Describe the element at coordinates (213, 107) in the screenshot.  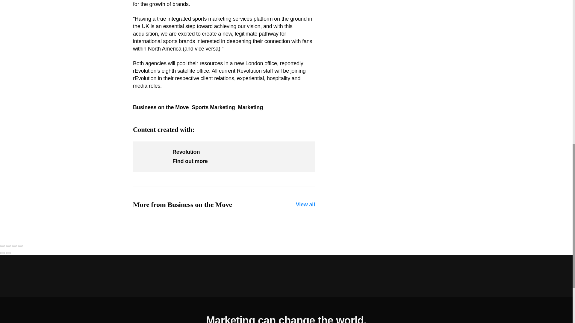
I see `Sports Marketing` at that location.